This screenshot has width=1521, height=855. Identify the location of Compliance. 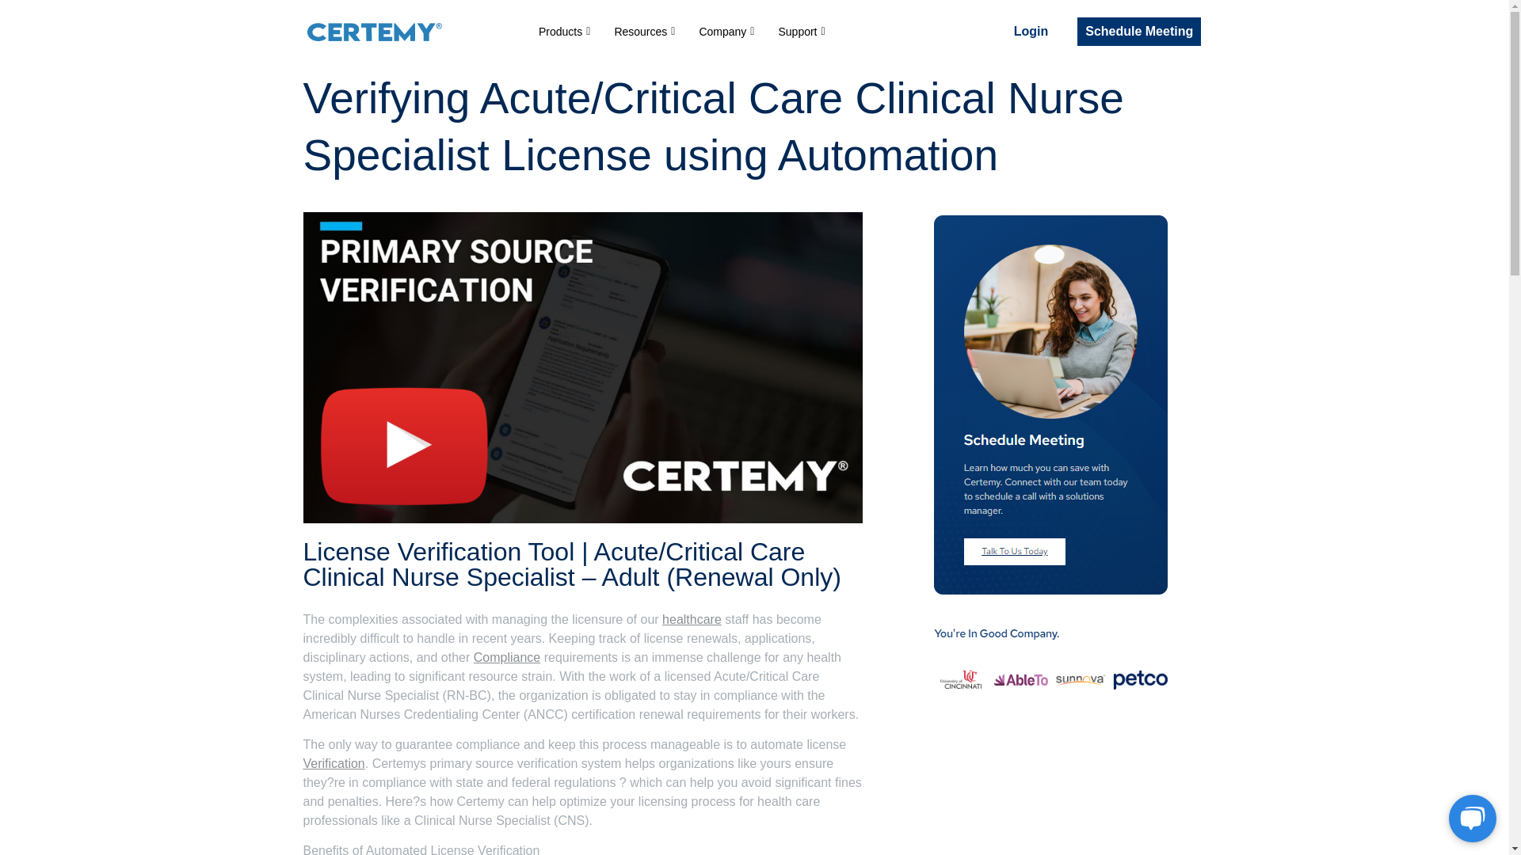
(506, 657).